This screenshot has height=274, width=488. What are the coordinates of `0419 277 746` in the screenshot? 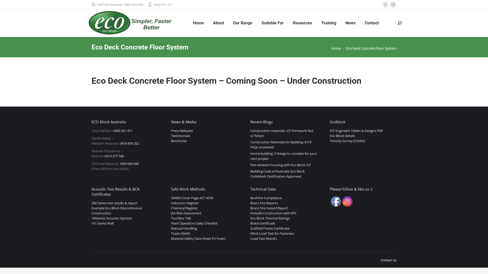 It's located at (114, 156).